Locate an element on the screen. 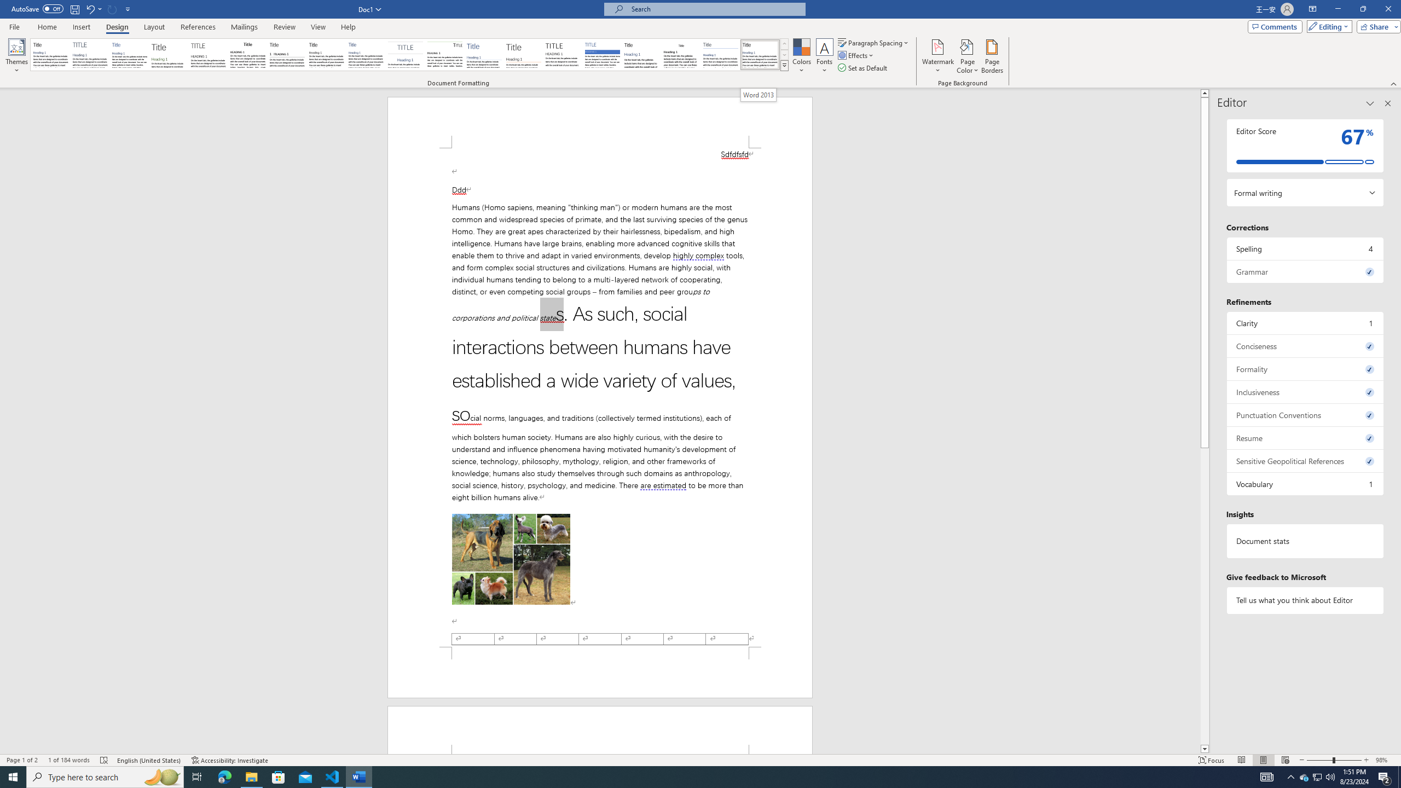 Image resolution: width=1401 pixels, height=788 pixels. Shaded is located at coordinates (602, 55).